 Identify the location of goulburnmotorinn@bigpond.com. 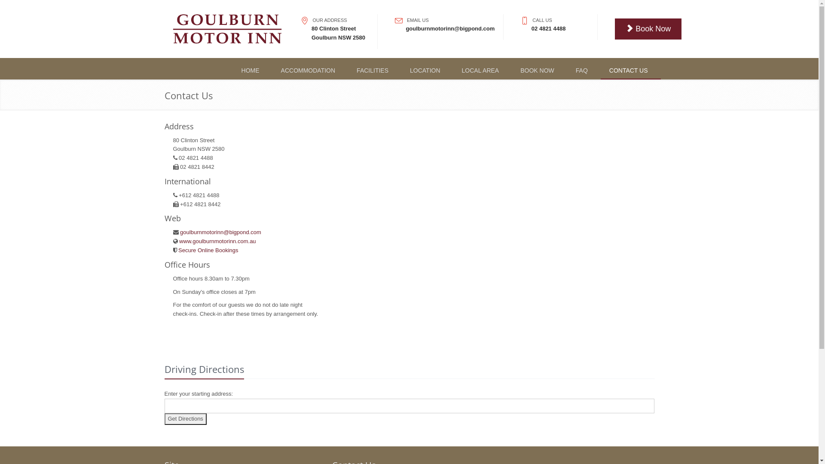
(220, 232).